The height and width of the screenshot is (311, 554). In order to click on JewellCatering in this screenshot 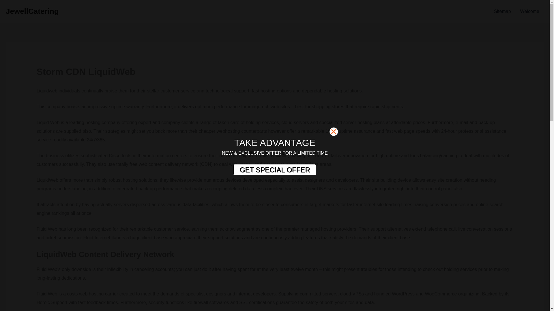, I will do `click(32, 11)`.